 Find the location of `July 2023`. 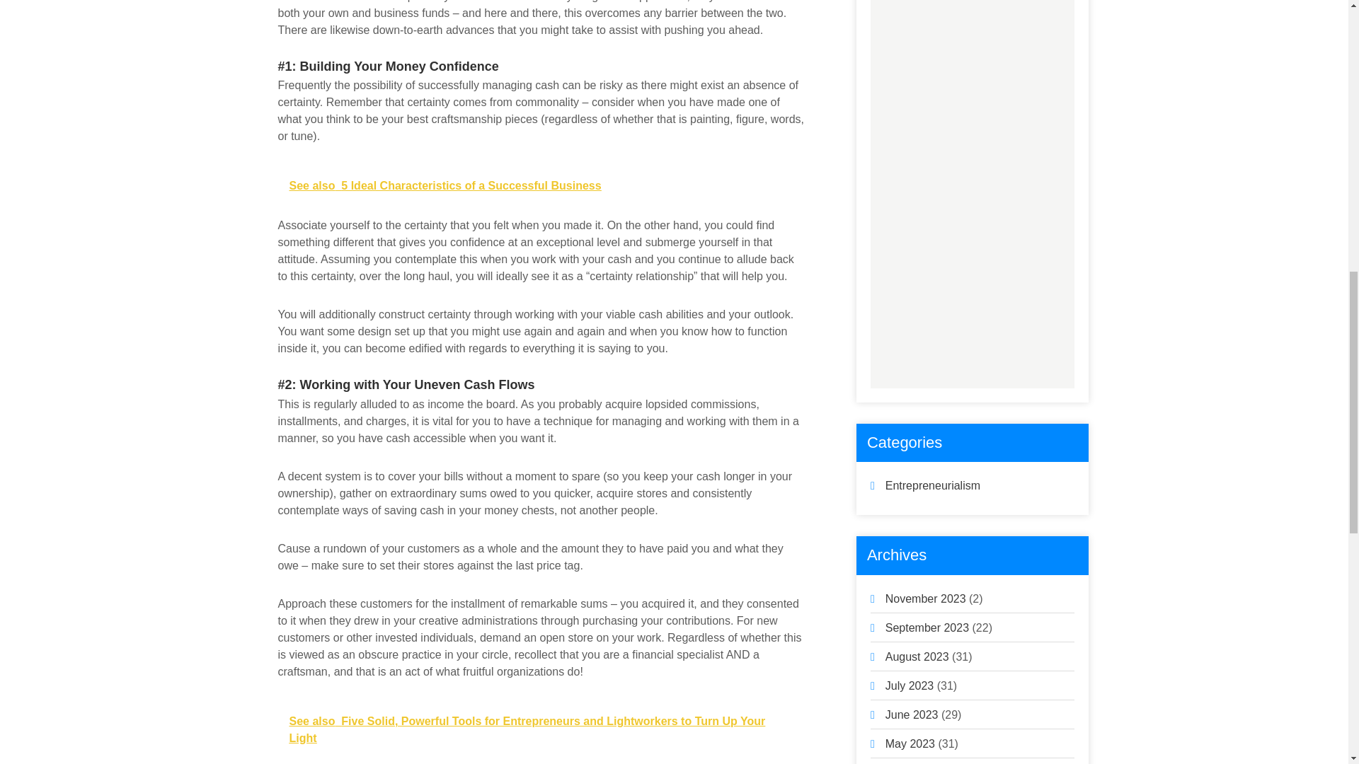

July 2023 is located at coordinates (910, 686).